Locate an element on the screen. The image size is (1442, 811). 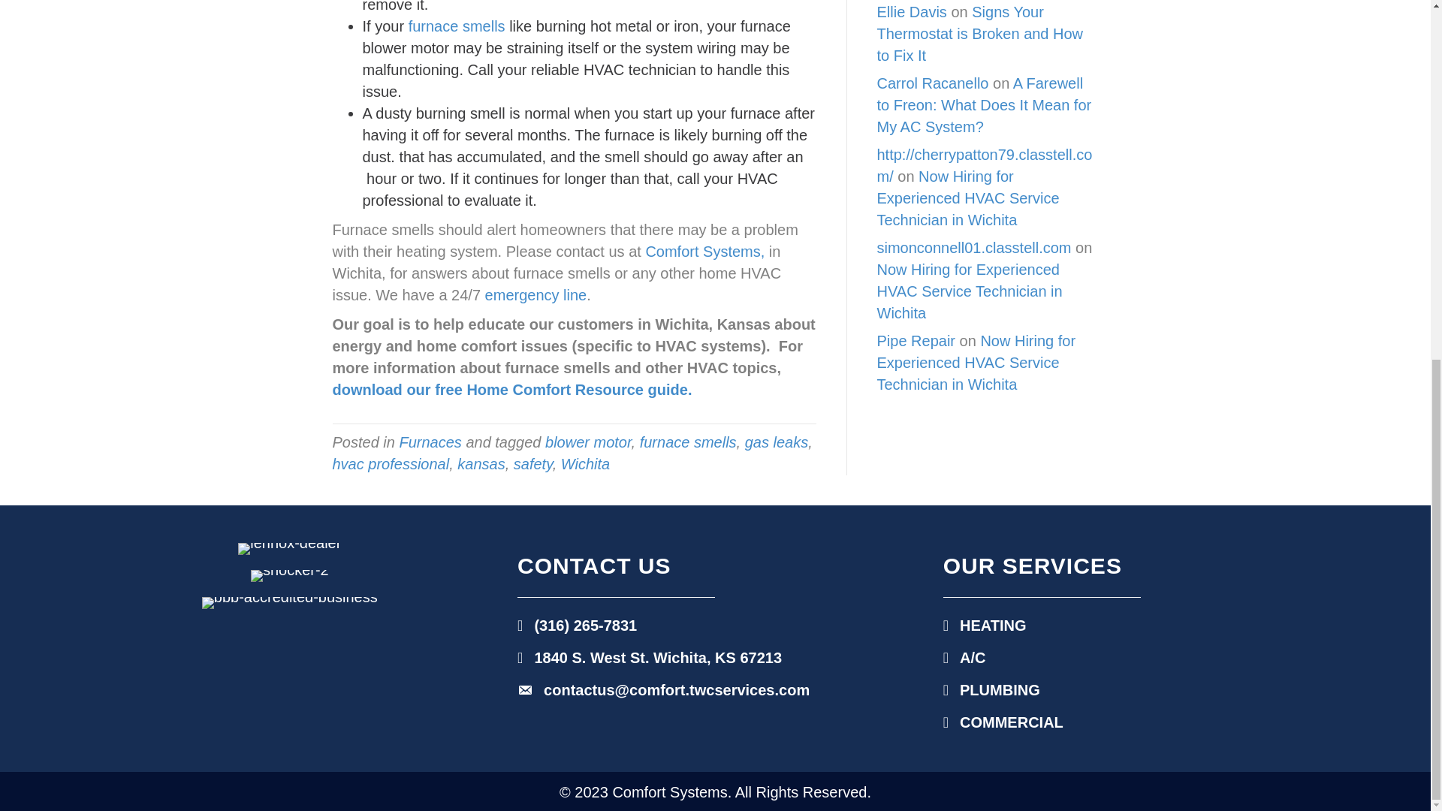
emergency line is located at coordinates (535, 294).